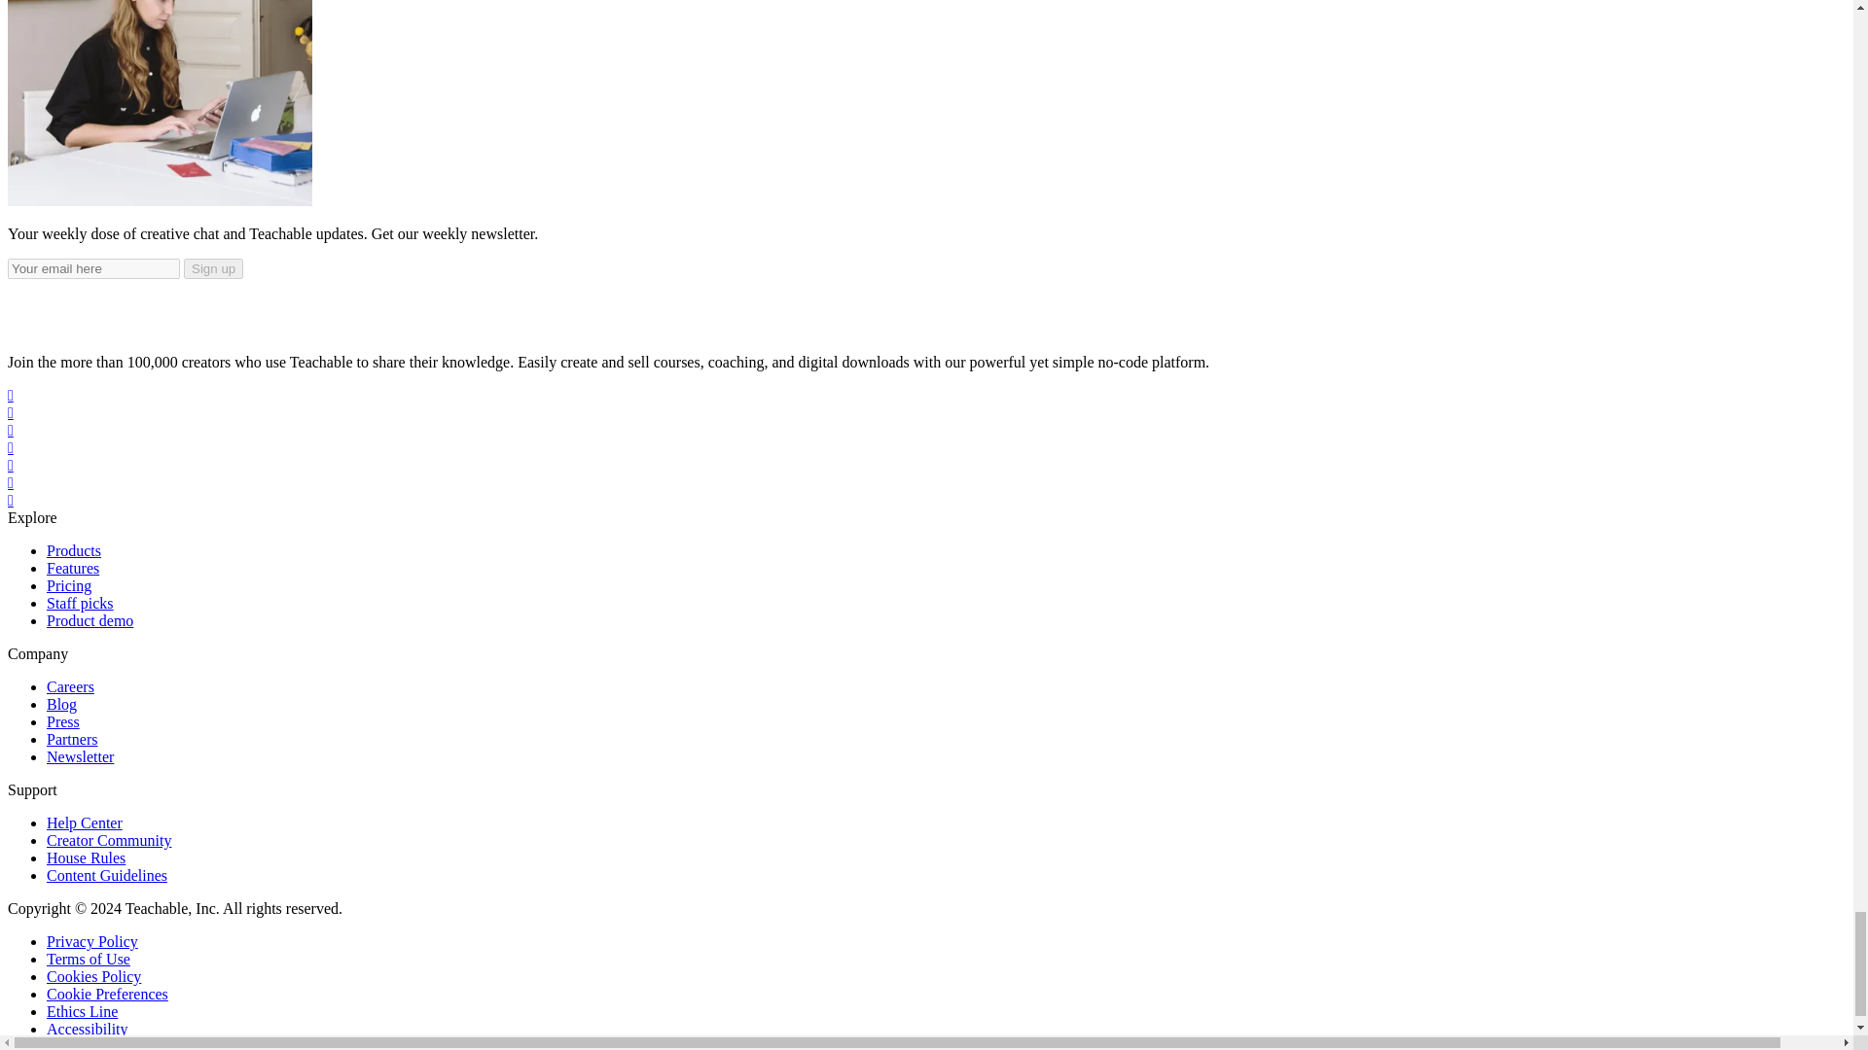  What do you see at coordinates (212, 268) in the screenshot?
I see `Sign up` at bounding box center [212, 268].